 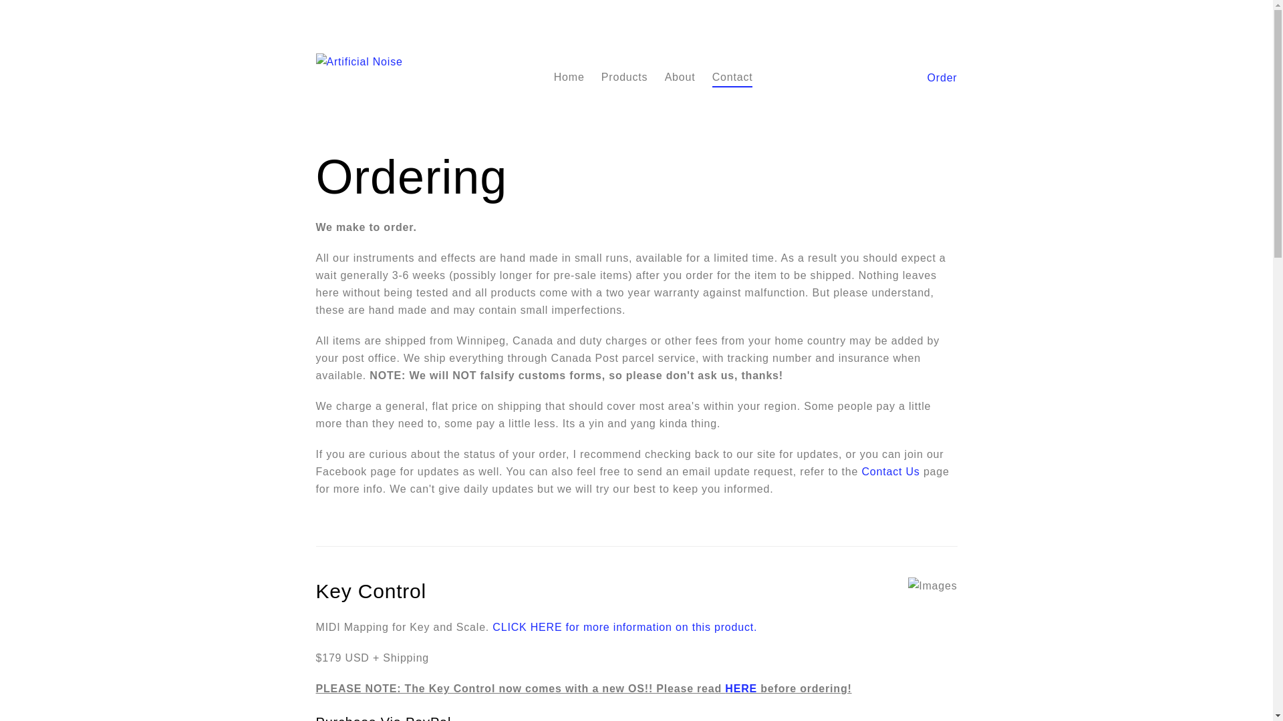 I want to click on Contact, so click(x=732, y=77).